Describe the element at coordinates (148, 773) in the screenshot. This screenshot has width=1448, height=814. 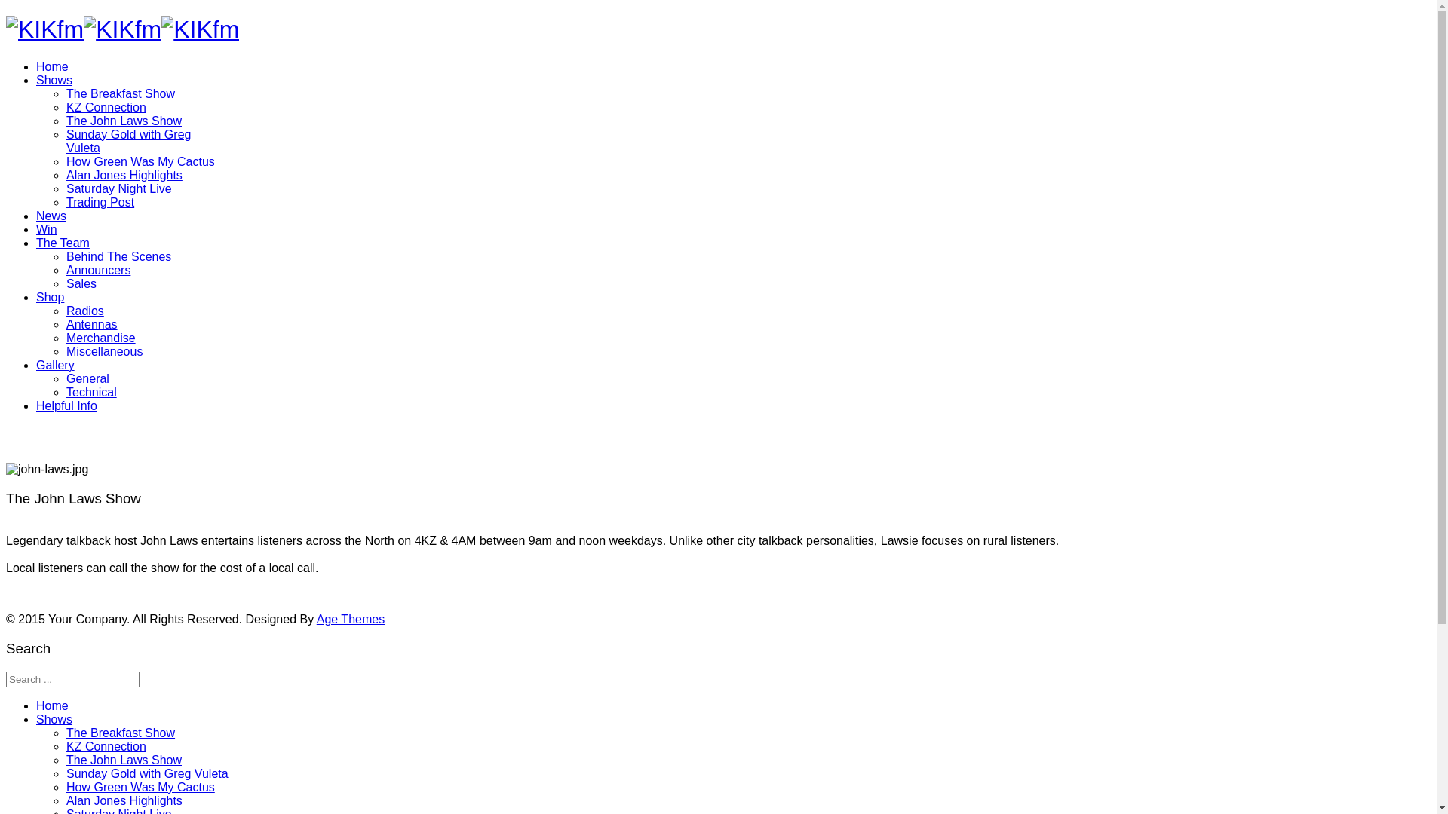
I see `Sunday Gold with Greg Vuleta` at that location.